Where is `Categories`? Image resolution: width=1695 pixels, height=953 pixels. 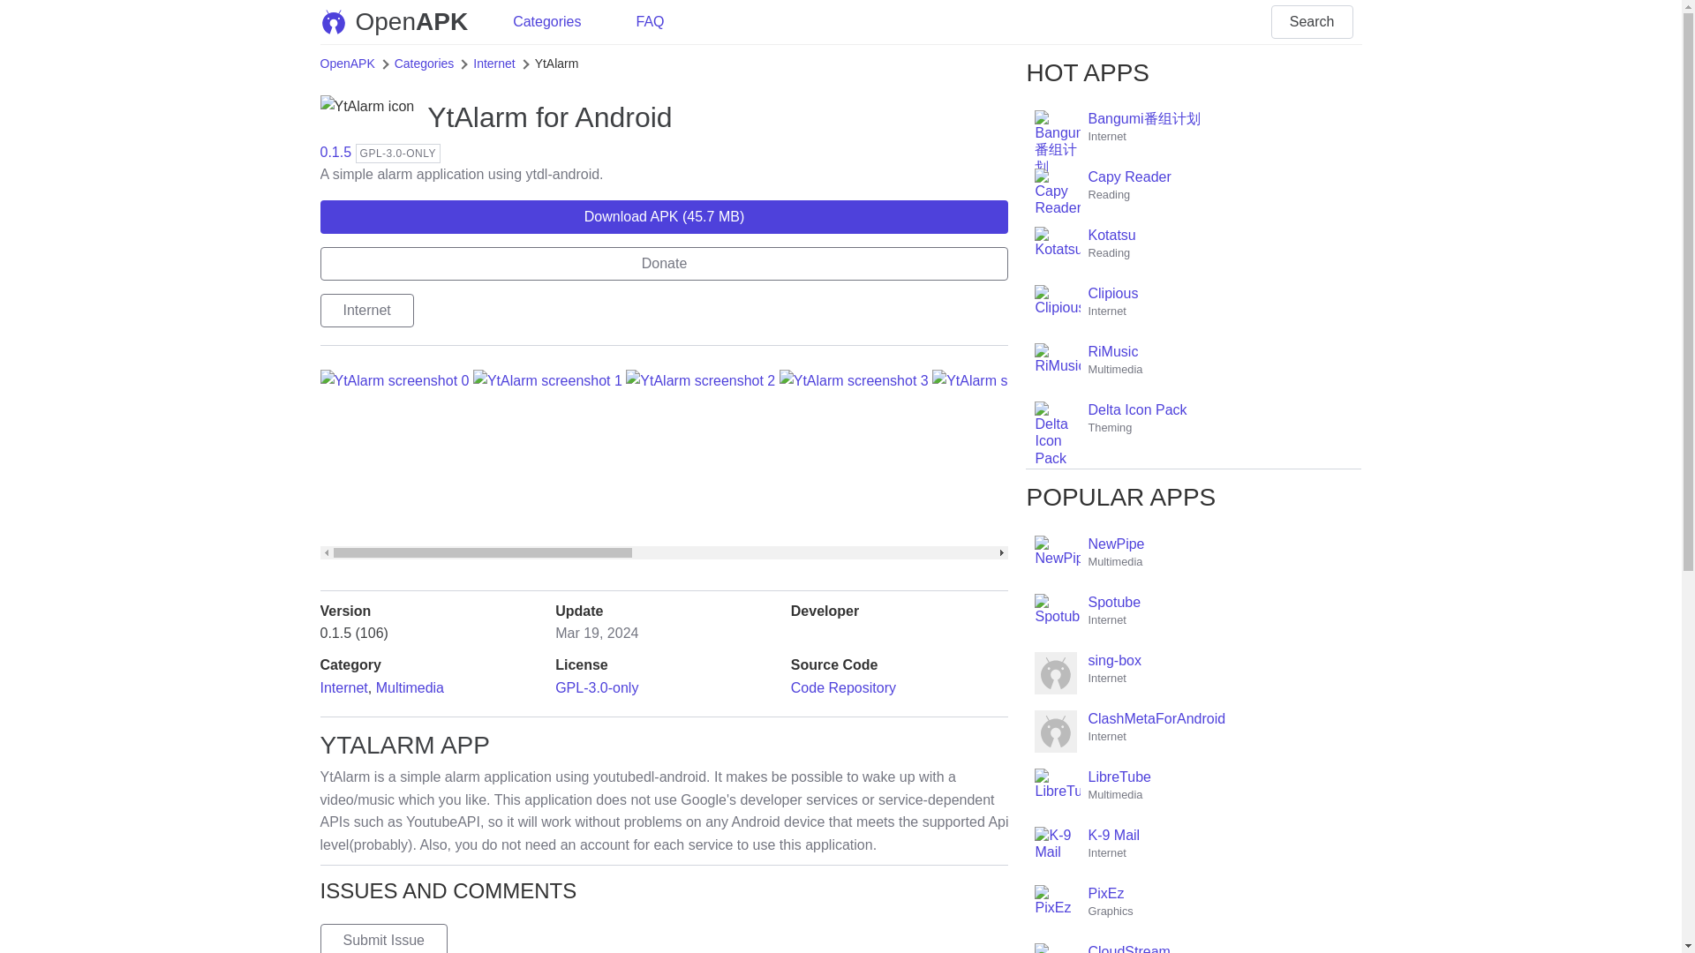
Categories is located at coordinates (343, 688).